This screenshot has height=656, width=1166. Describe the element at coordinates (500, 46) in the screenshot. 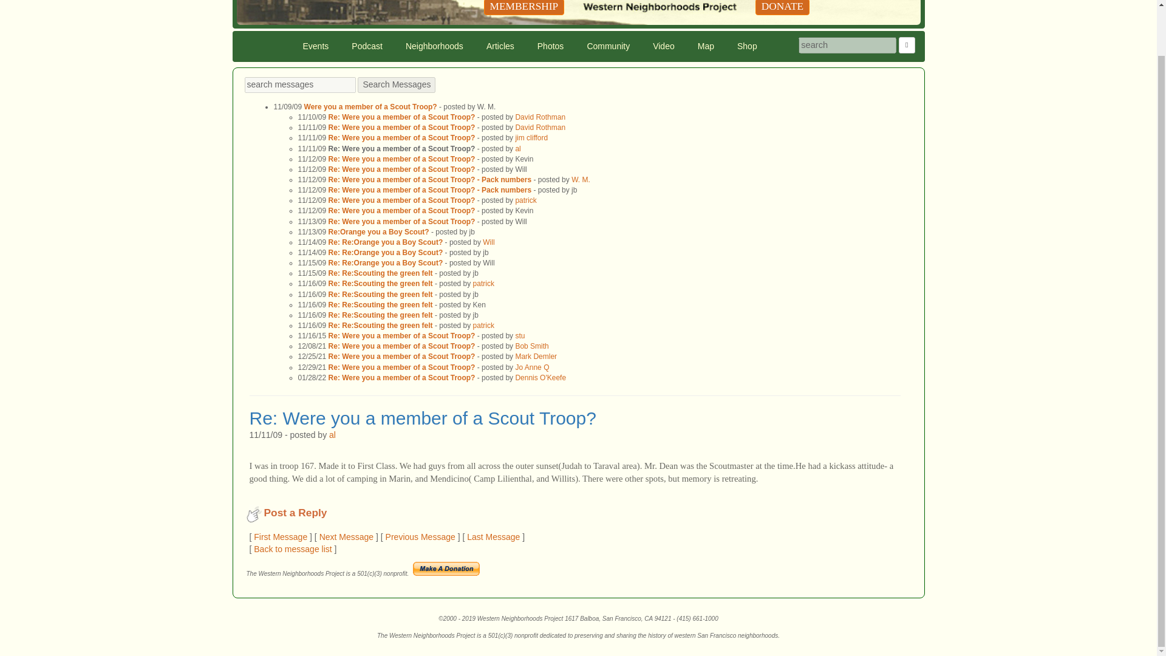

I see `Articles` at that location.